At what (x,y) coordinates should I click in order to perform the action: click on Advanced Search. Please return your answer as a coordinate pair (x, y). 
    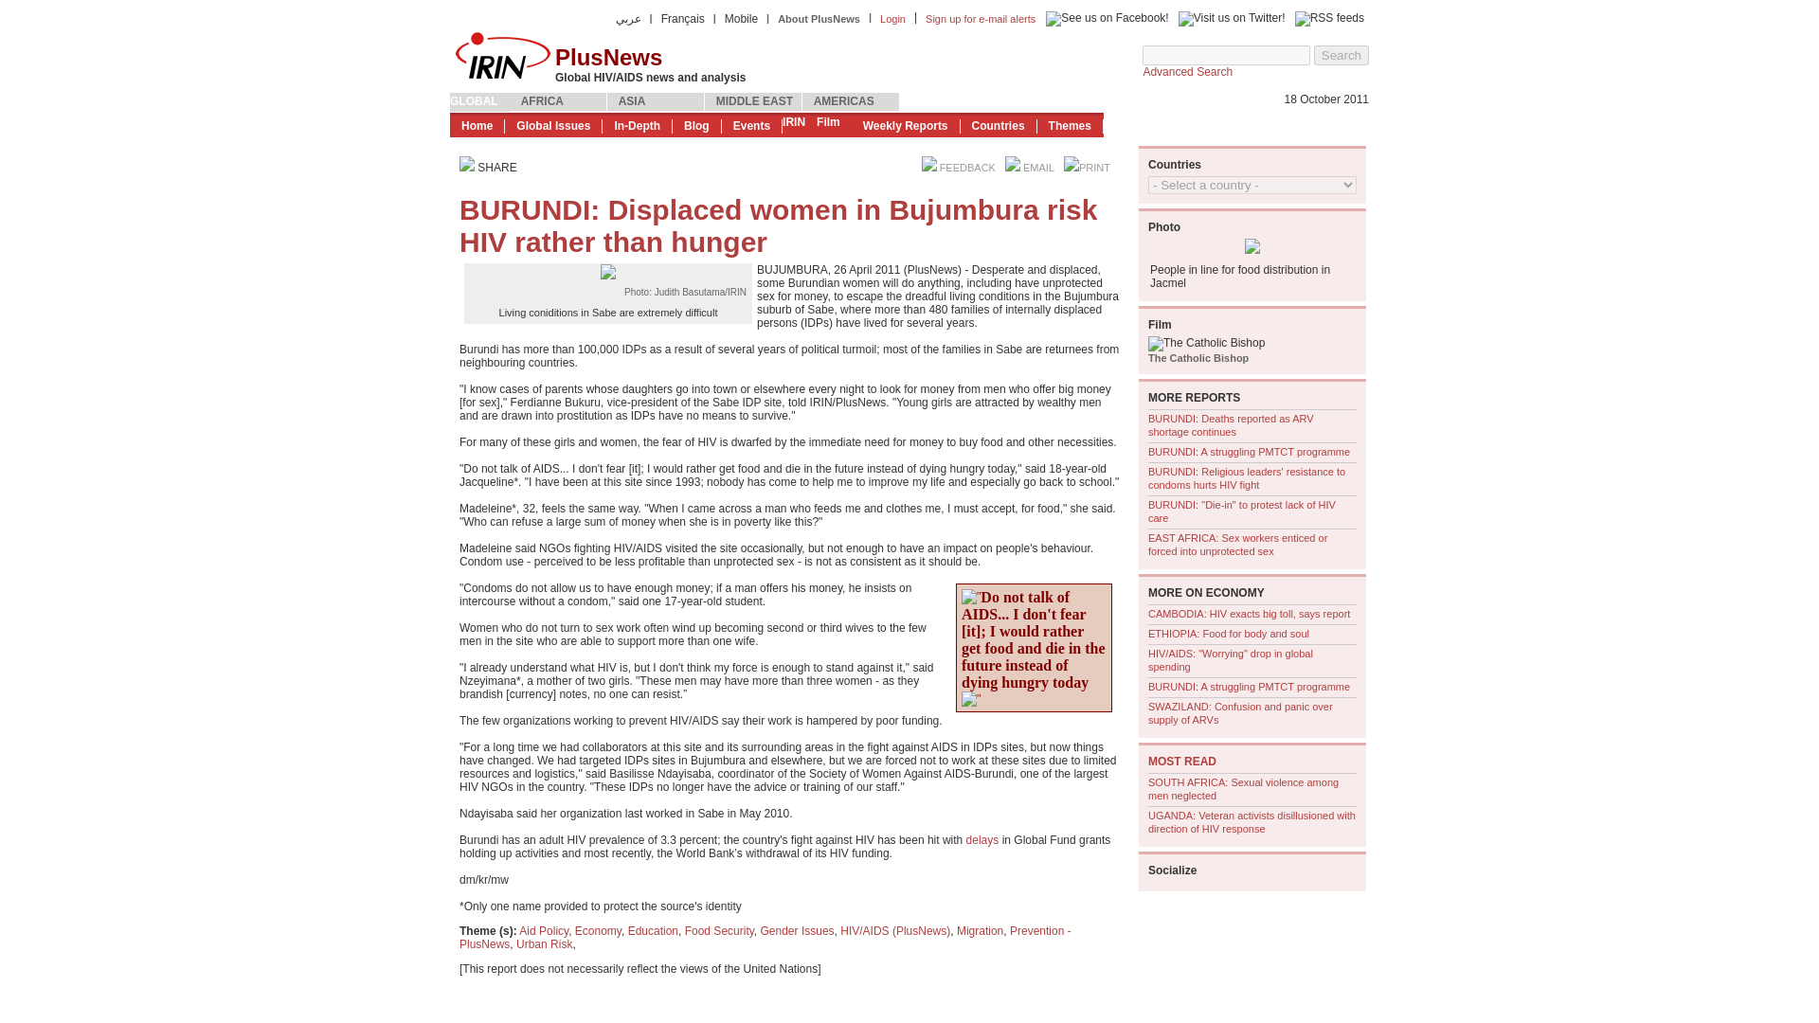
    Looking at the image, I should click on (1187, 72).